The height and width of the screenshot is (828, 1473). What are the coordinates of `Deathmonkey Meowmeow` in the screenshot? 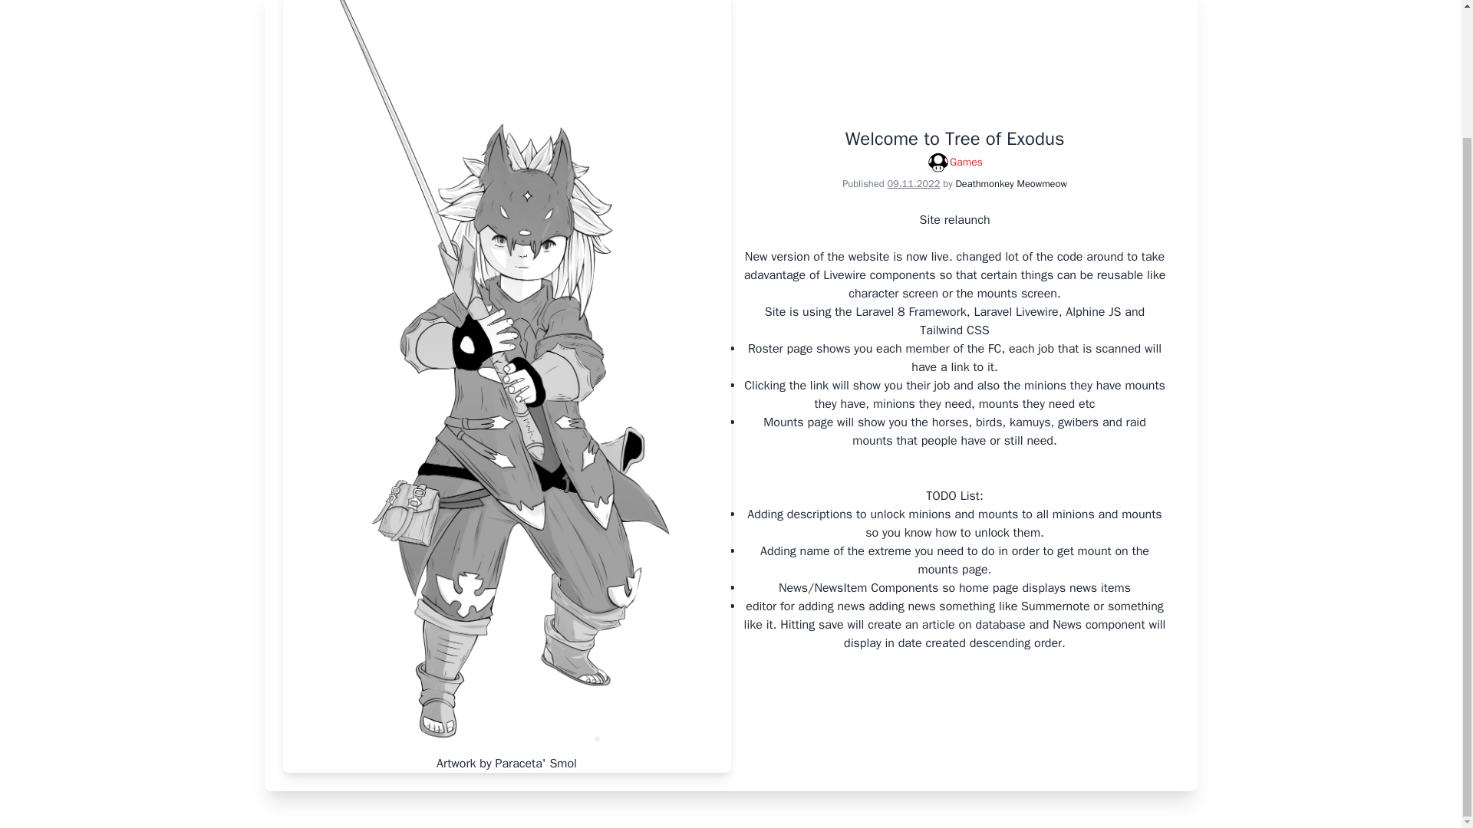 It's located at (1010, 184).